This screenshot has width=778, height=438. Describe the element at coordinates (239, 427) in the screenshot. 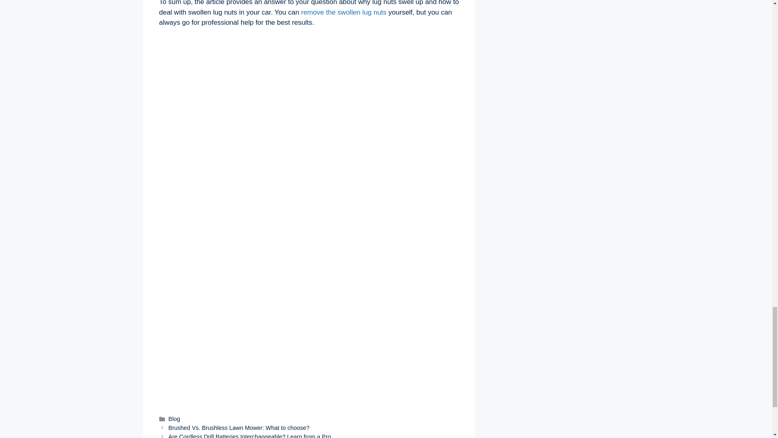

I see `Brushed Vs. Brushless Lawn Mower: What to choose?` at that location.